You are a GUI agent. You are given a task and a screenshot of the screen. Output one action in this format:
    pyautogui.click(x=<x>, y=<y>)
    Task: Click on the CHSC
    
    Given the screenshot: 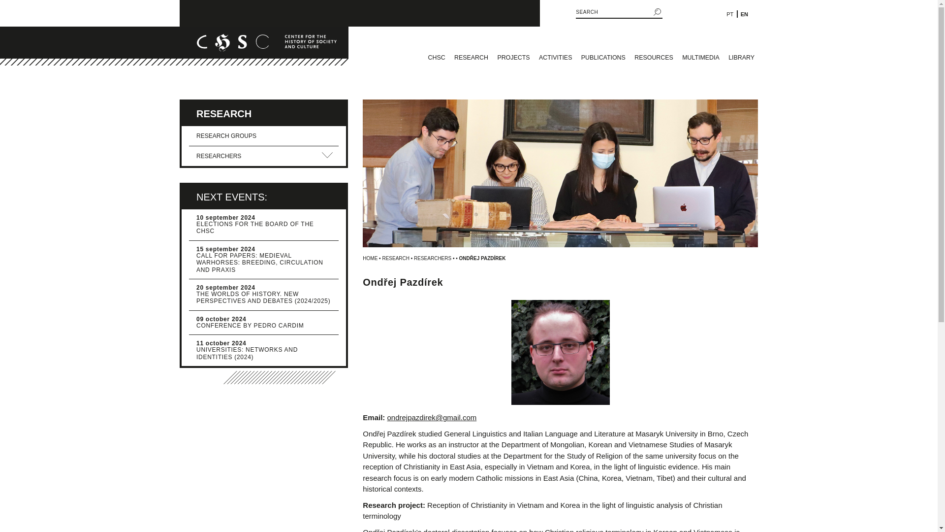 What is the action you would take?
    pyautogui.click(x=436, y=58)
    